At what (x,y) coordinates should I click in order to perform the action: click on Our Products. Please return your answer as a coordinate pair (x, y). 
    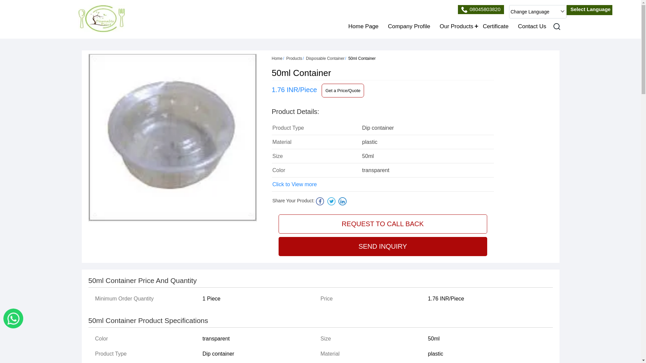
    Looking at the image, I should click on (456, 26).